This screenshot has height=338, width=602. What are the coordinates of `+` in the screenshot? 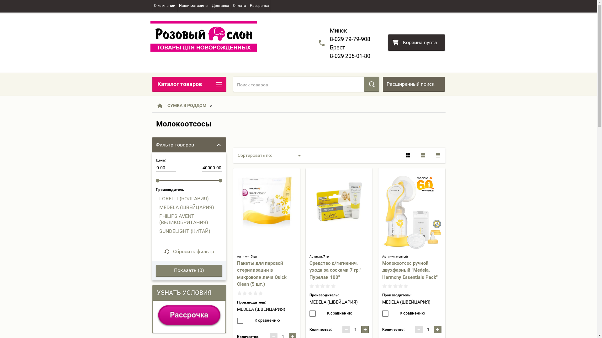 It's located at (438, 330).